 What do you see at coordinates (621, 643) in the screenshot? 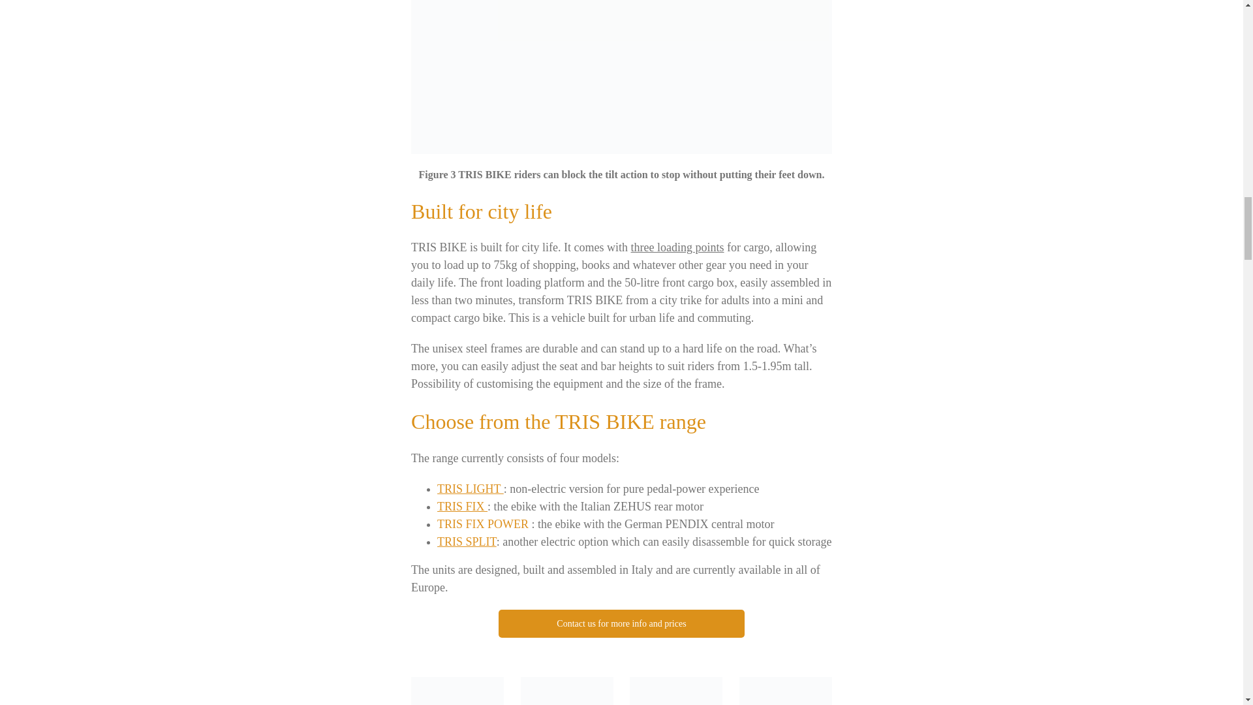
I see `Contact us for more info and prices` at bounding box center [621, 643].